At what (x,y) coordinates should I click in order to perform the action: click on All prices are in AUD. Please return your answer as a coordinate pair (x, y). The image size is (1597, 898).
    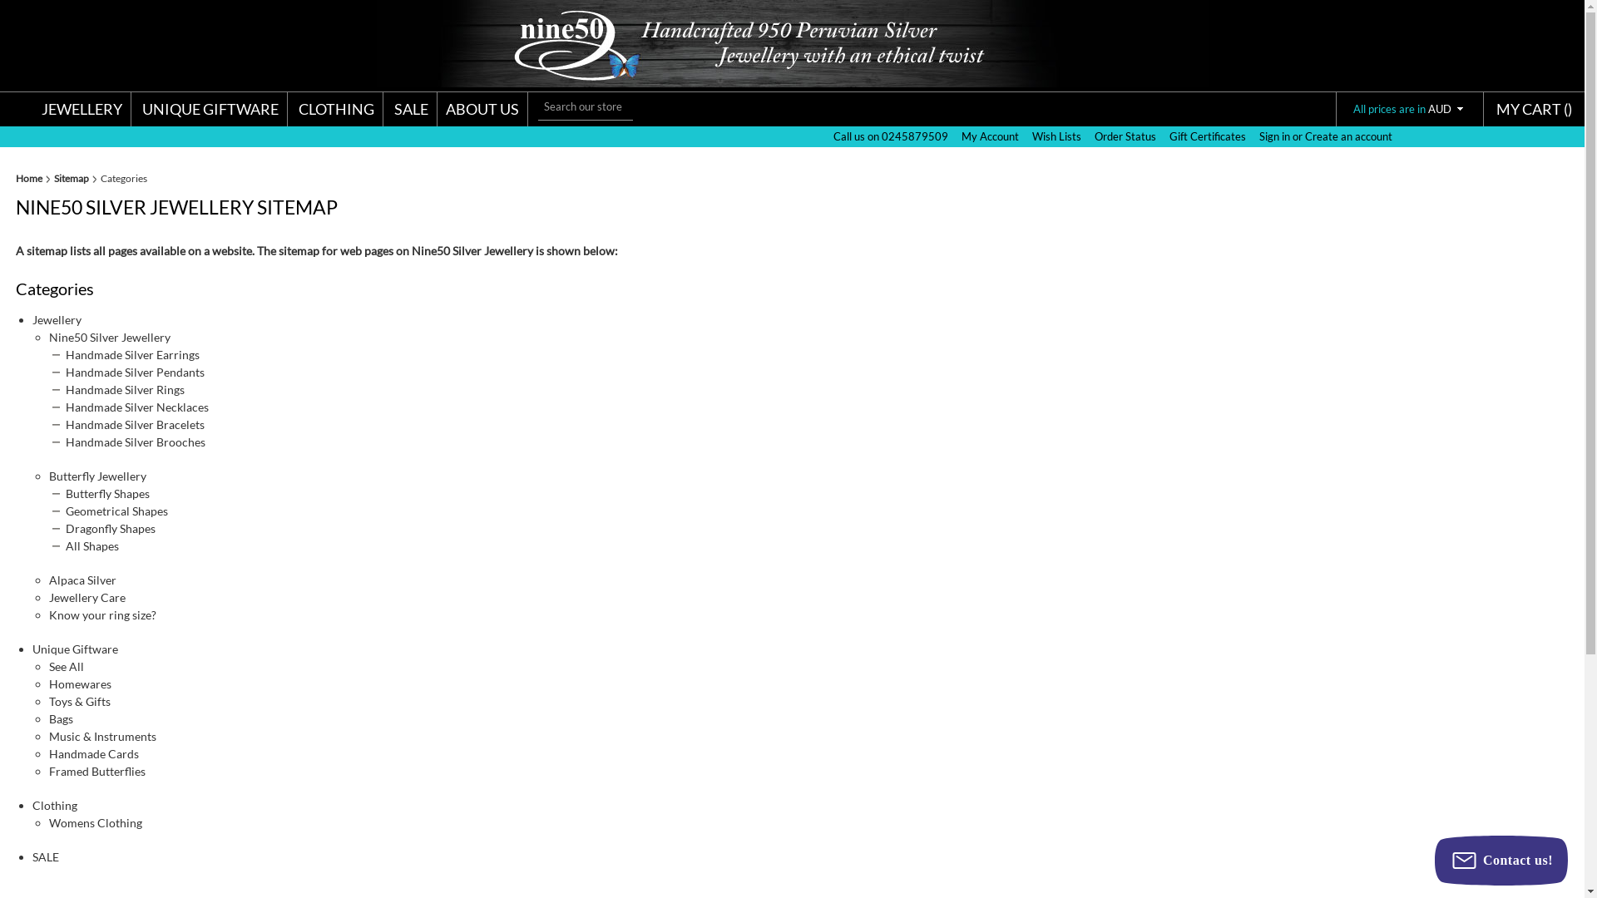
    Looking at the image, I should click on (1410, 109).